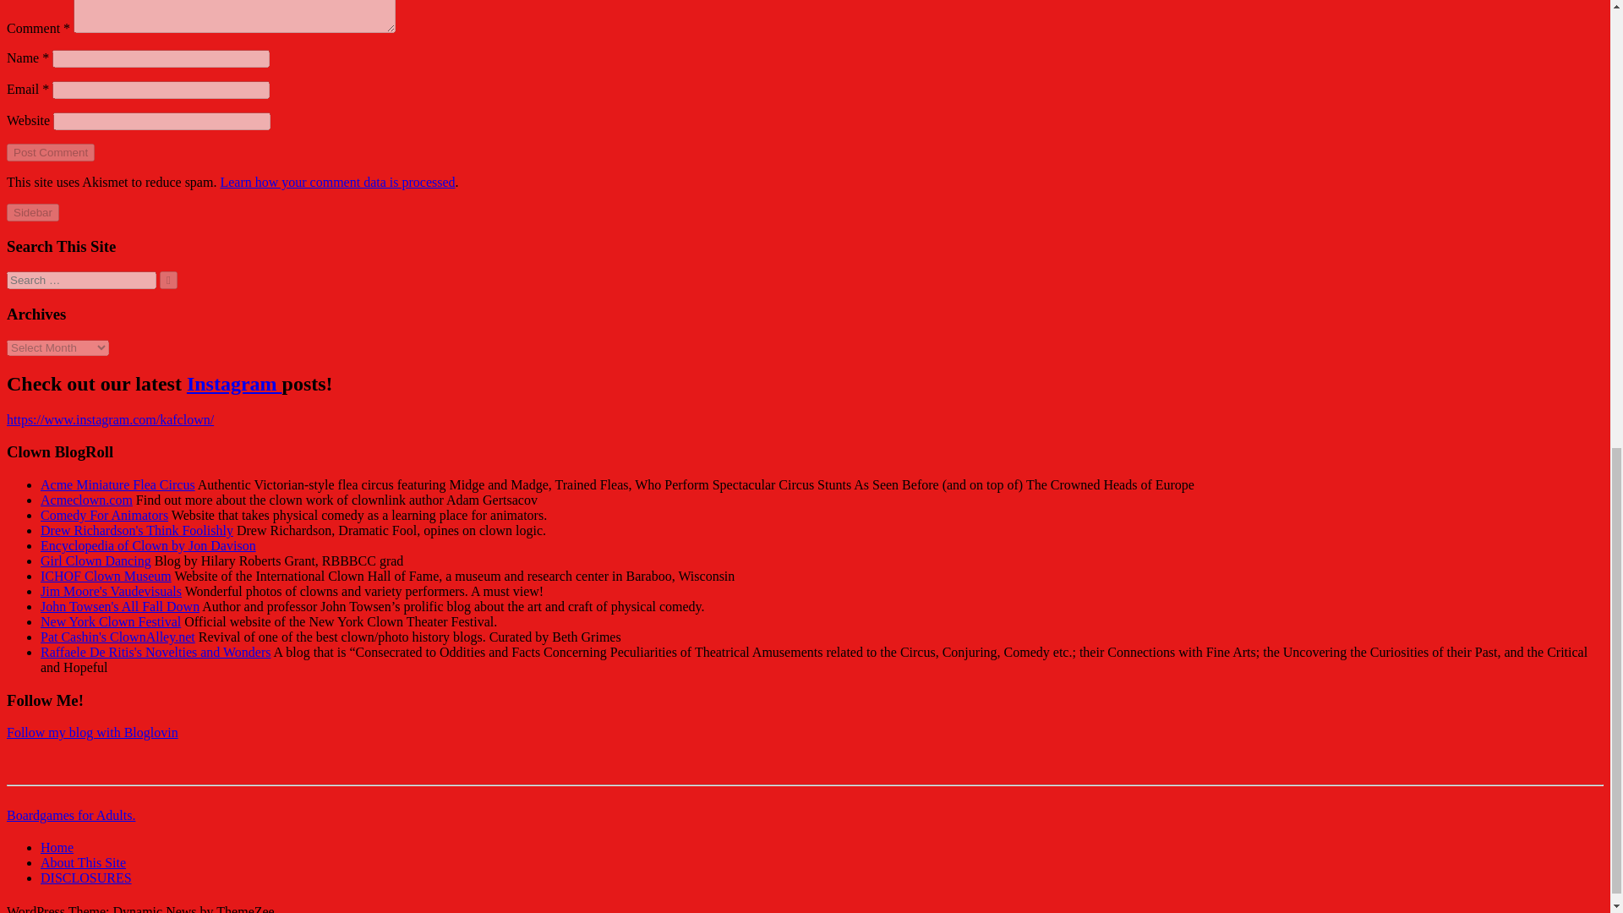  I want to click on Official website of the New York Clown Theater Festival., so click(110, 621).